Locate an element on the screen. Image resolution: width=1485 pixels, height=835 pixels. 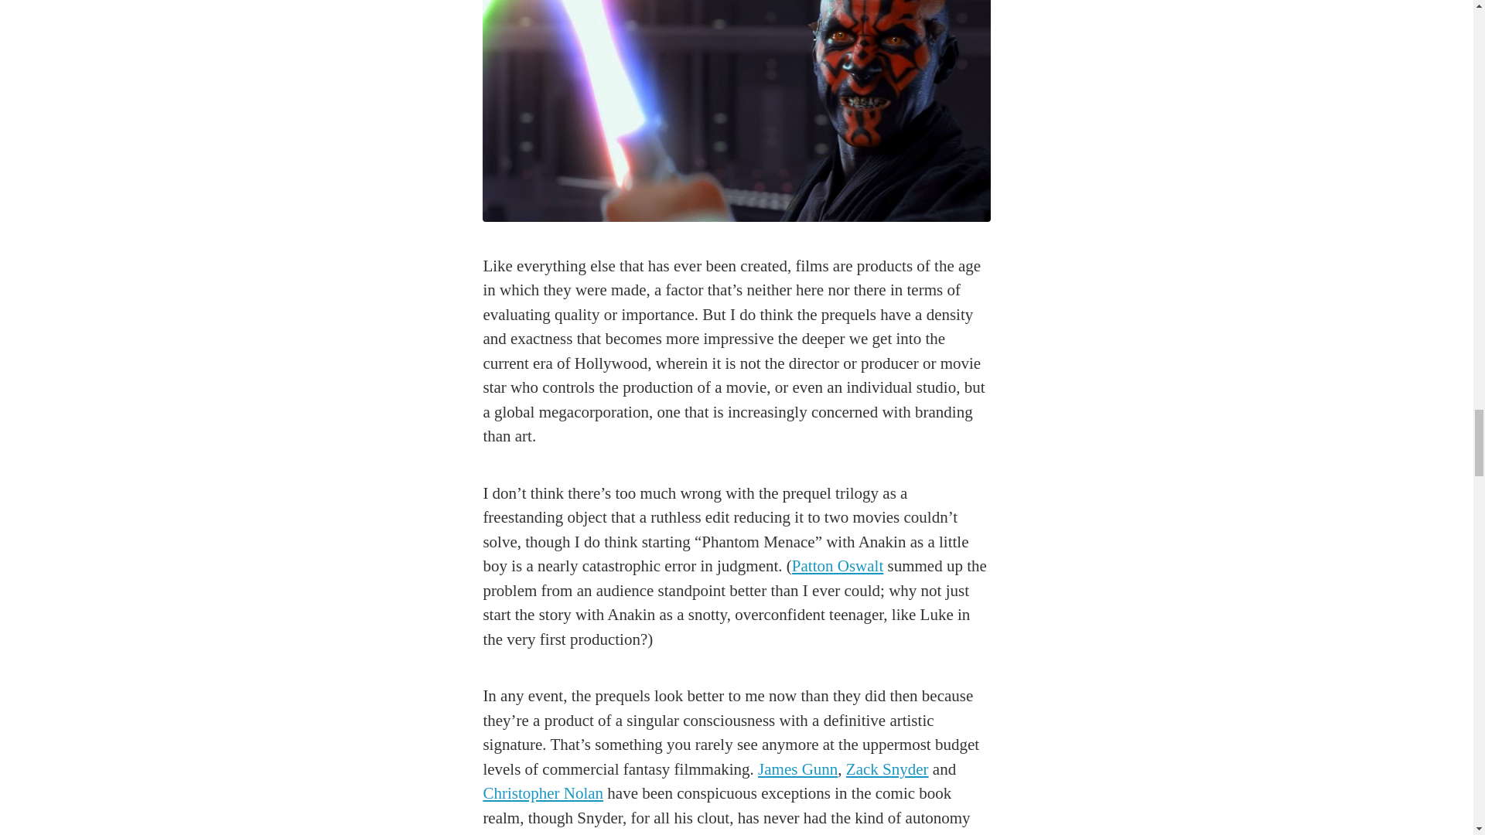
James Gunn is located at coordinates (797, 769).